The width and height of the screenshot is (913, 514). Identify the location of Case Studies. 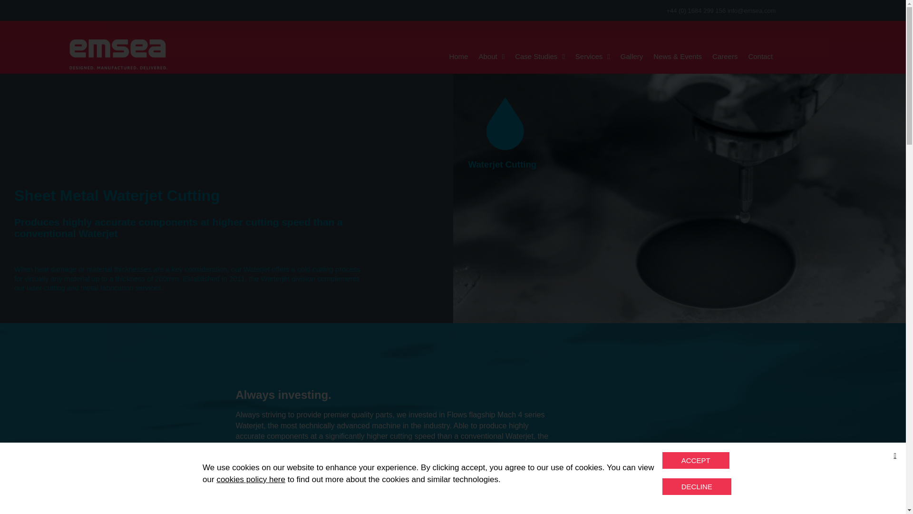
(539, 57).